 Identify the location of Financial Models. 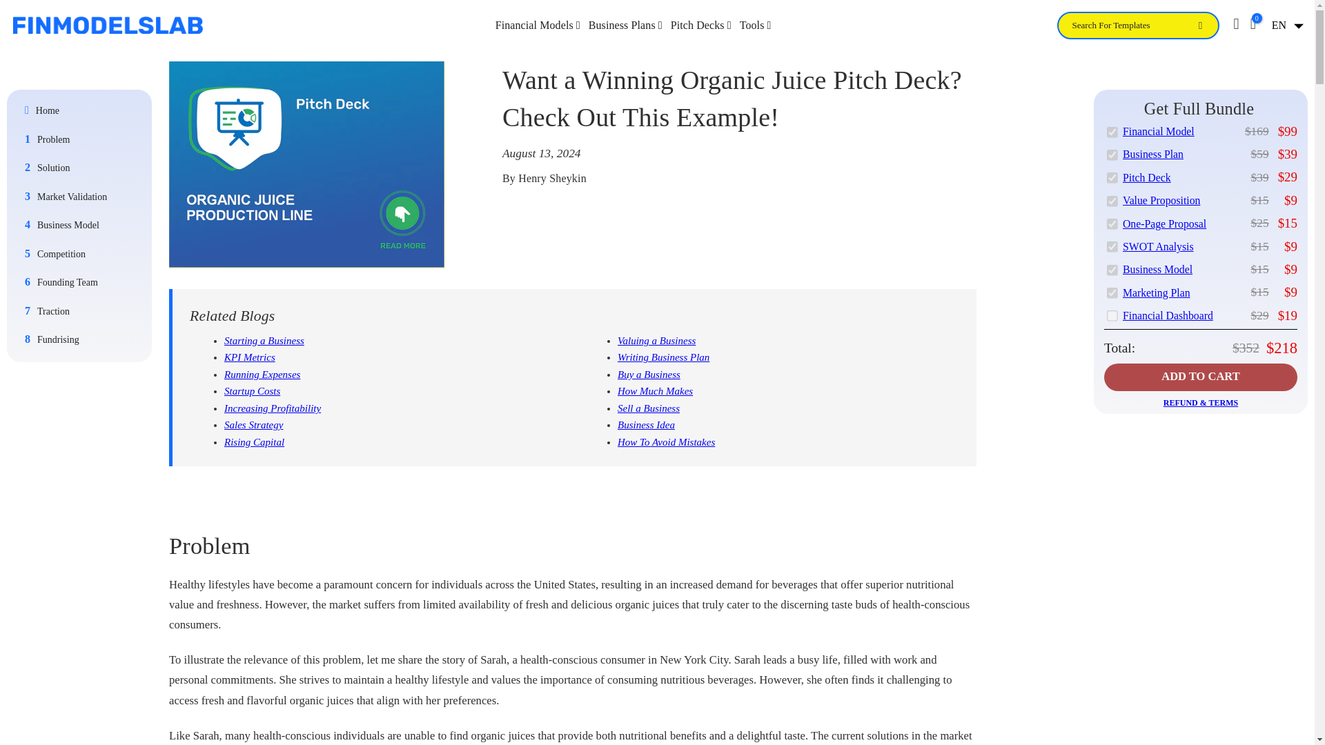
(538, 25).